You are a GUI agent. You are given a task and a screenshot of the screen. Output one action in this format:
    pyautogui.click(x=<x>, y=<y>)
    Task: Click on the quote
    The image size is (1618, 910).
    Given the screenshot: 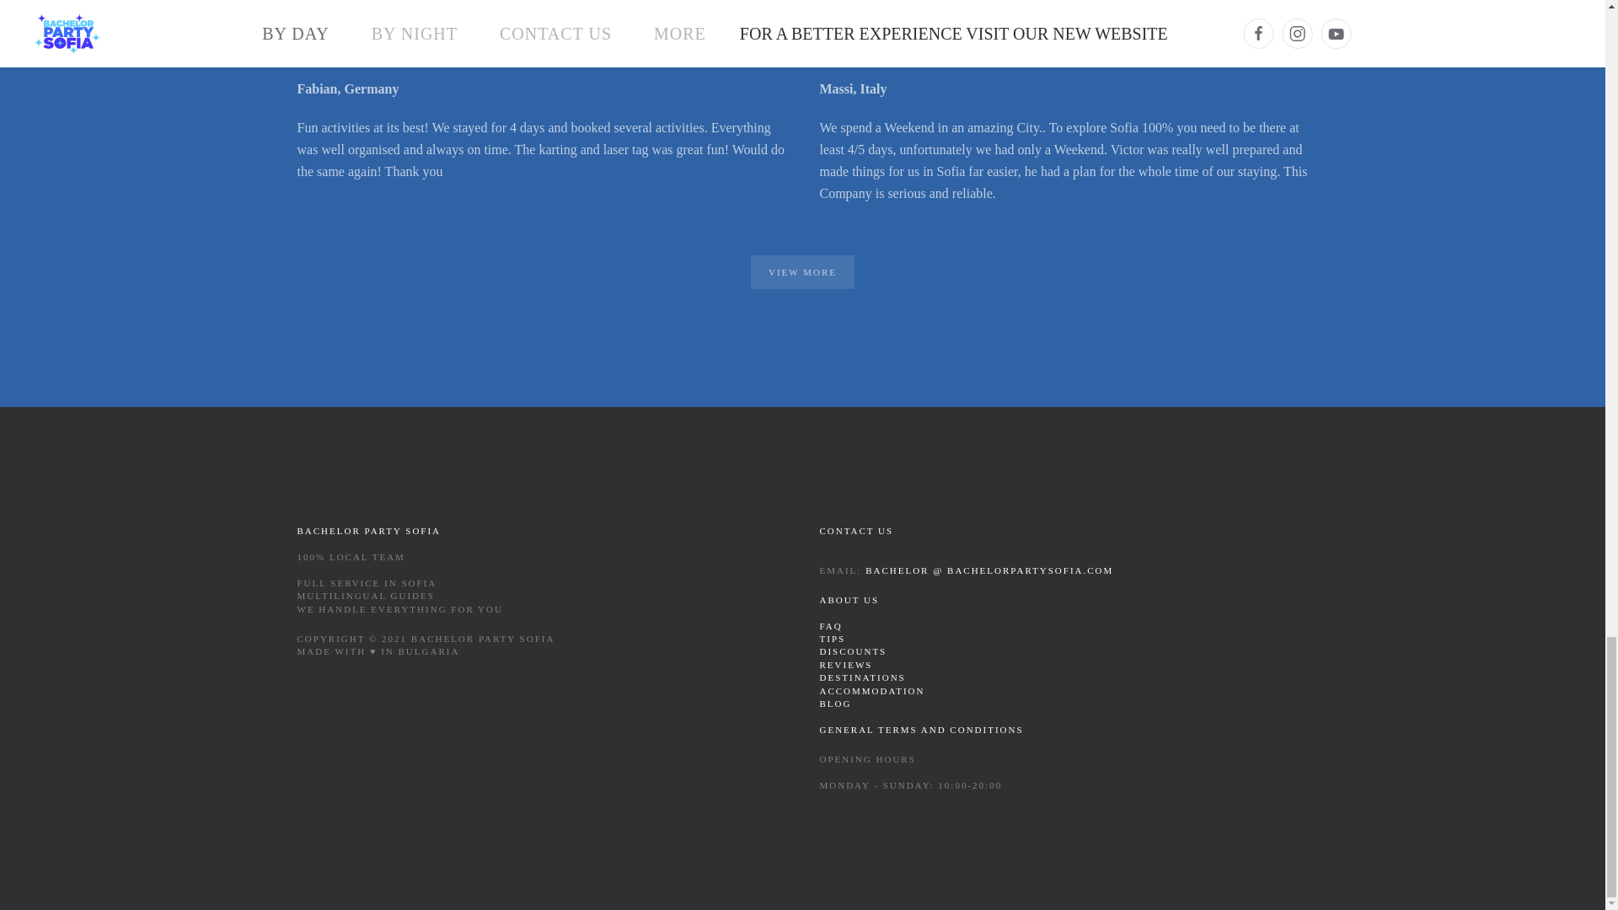 What is the action you would take?
    pyautogui.click(x=855, y=531)
    